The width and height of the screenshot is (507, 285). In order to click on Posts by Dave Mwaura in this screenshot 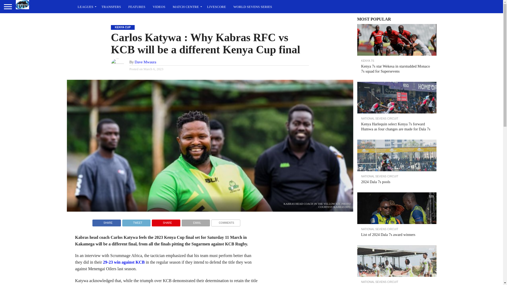, I will do `click(145, 62)`.